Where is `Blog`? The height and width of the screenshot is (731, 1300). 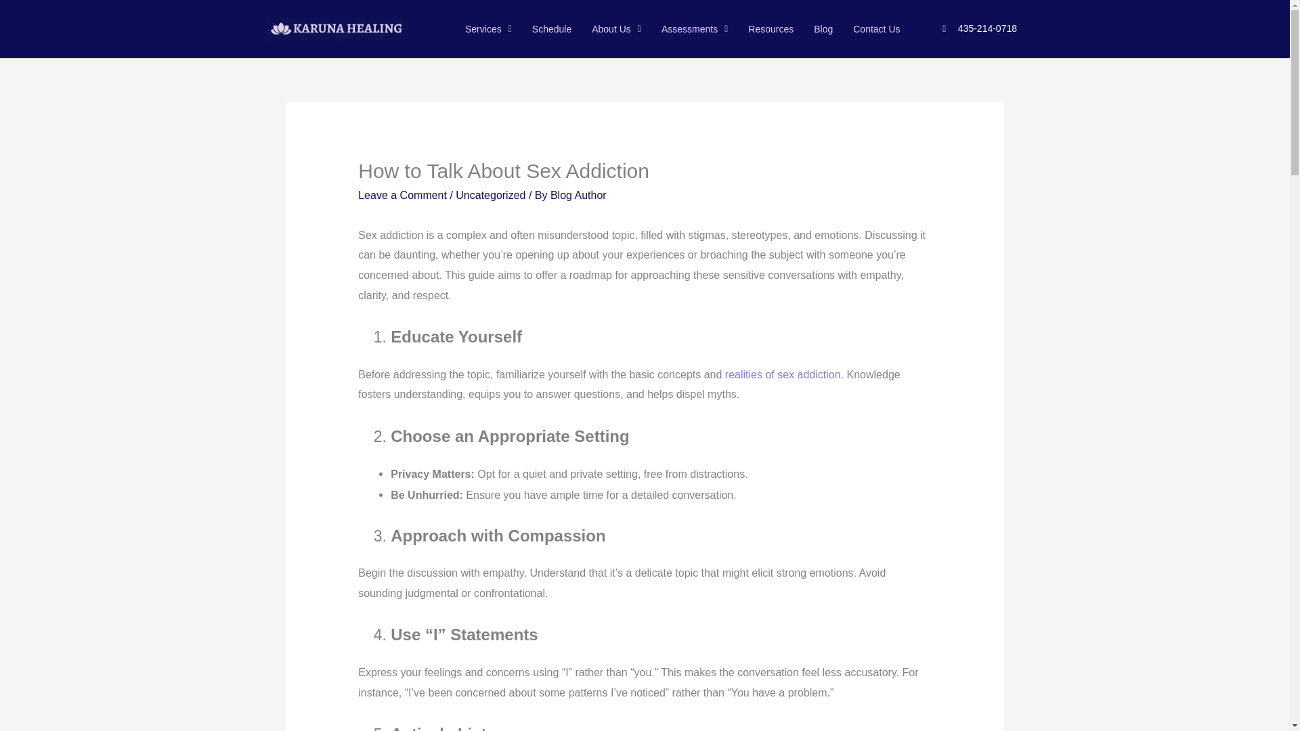
Blog is located at coordinates (823, 28).